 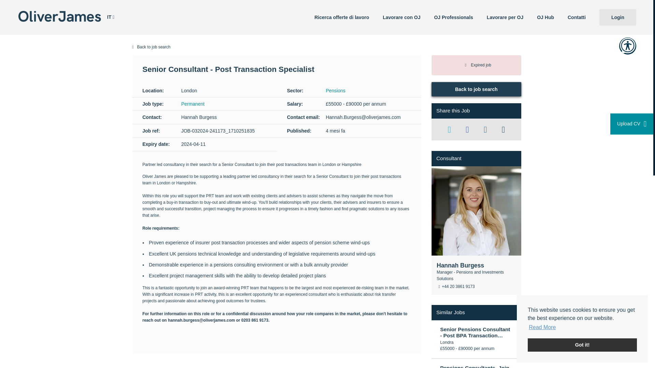 What do you see at coordinates (505, 17) in the screenshot?
I see `Lavorare per OJ` at bounding box center [505, 17].